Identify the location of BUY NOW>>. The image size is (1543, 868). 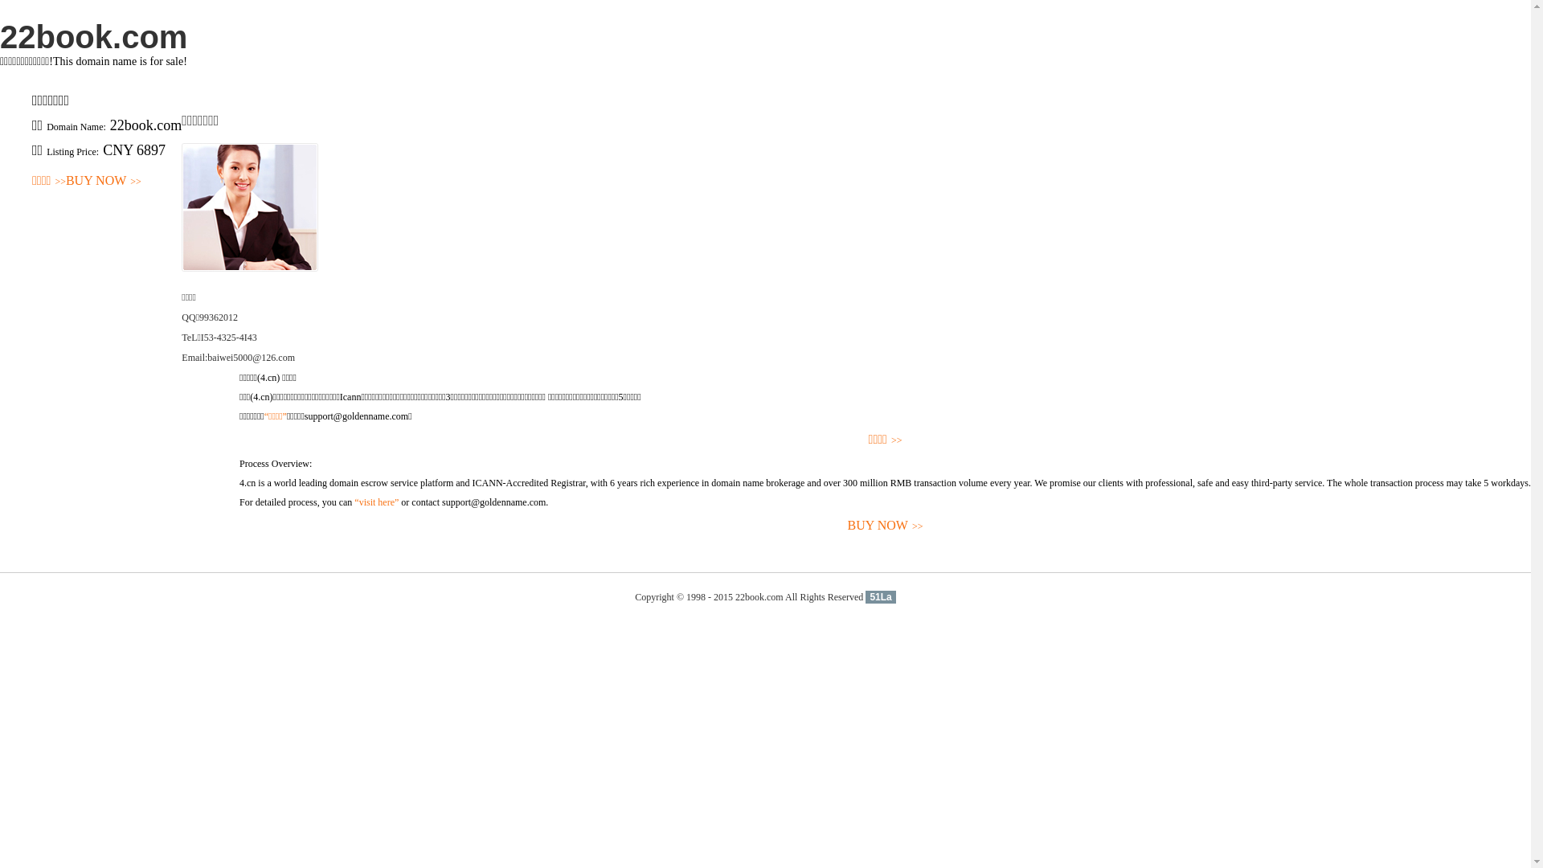
(886, 526).